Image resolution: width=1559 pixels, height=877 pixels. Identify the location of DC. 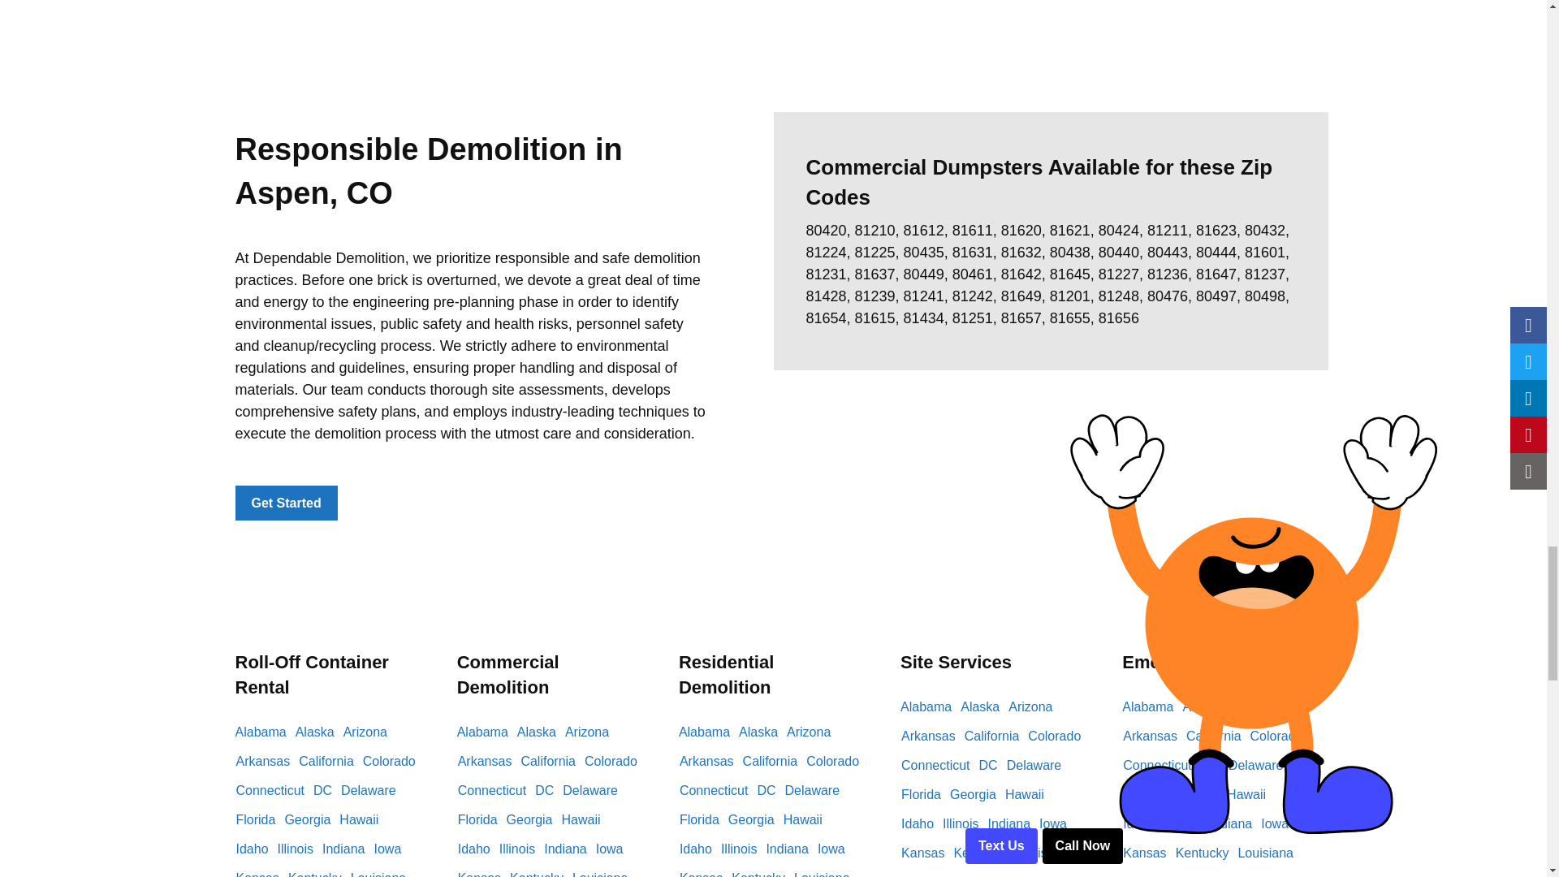
(326, 791).